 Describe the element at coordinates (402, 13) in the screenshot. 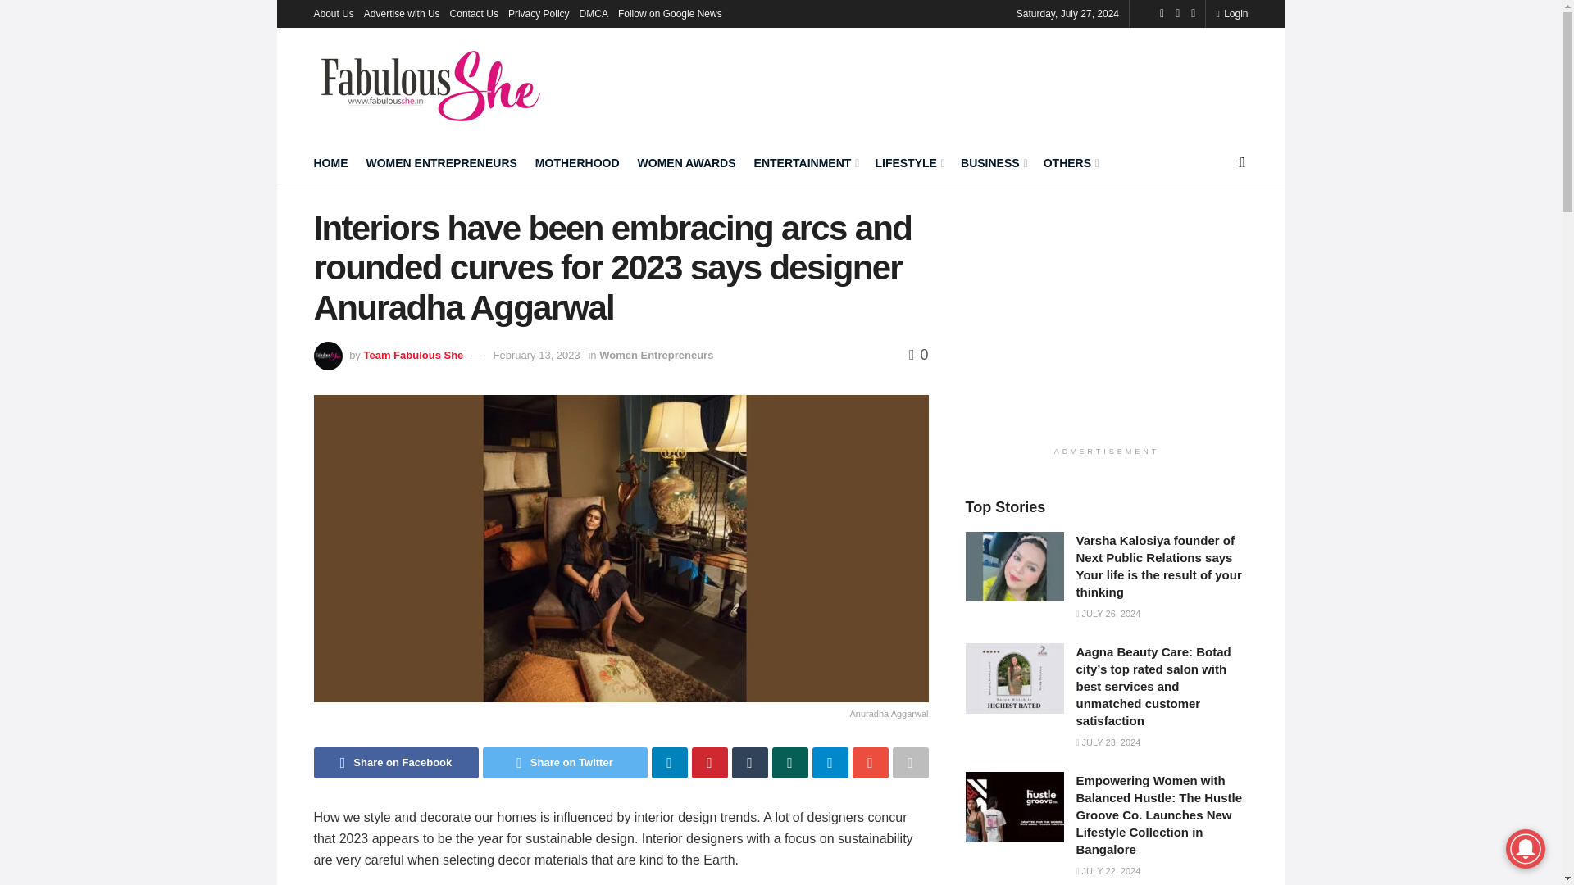

I see `Advertise with Us` at that location.